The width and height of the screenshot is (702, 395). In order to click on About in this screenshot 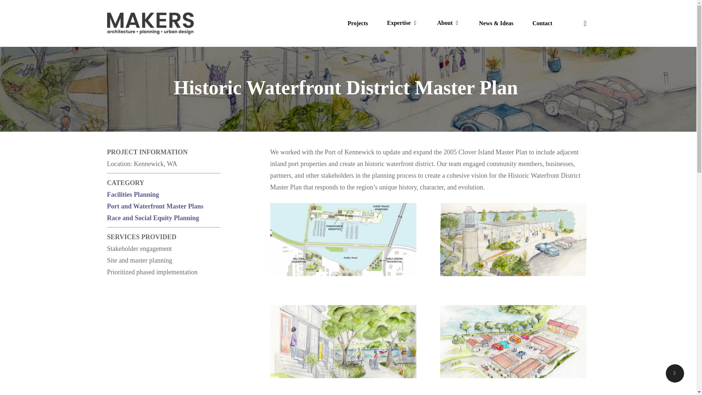, I will do `click(448, 23)`.